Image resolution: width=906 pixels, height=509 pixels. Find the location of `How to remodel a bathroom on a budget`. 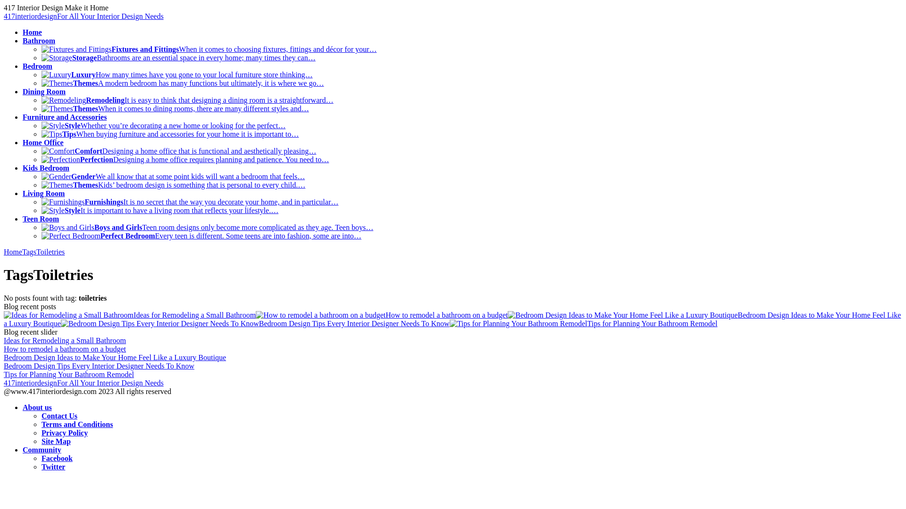

How to remodel a bathroom on a budget is located at coordinates (65, 349).